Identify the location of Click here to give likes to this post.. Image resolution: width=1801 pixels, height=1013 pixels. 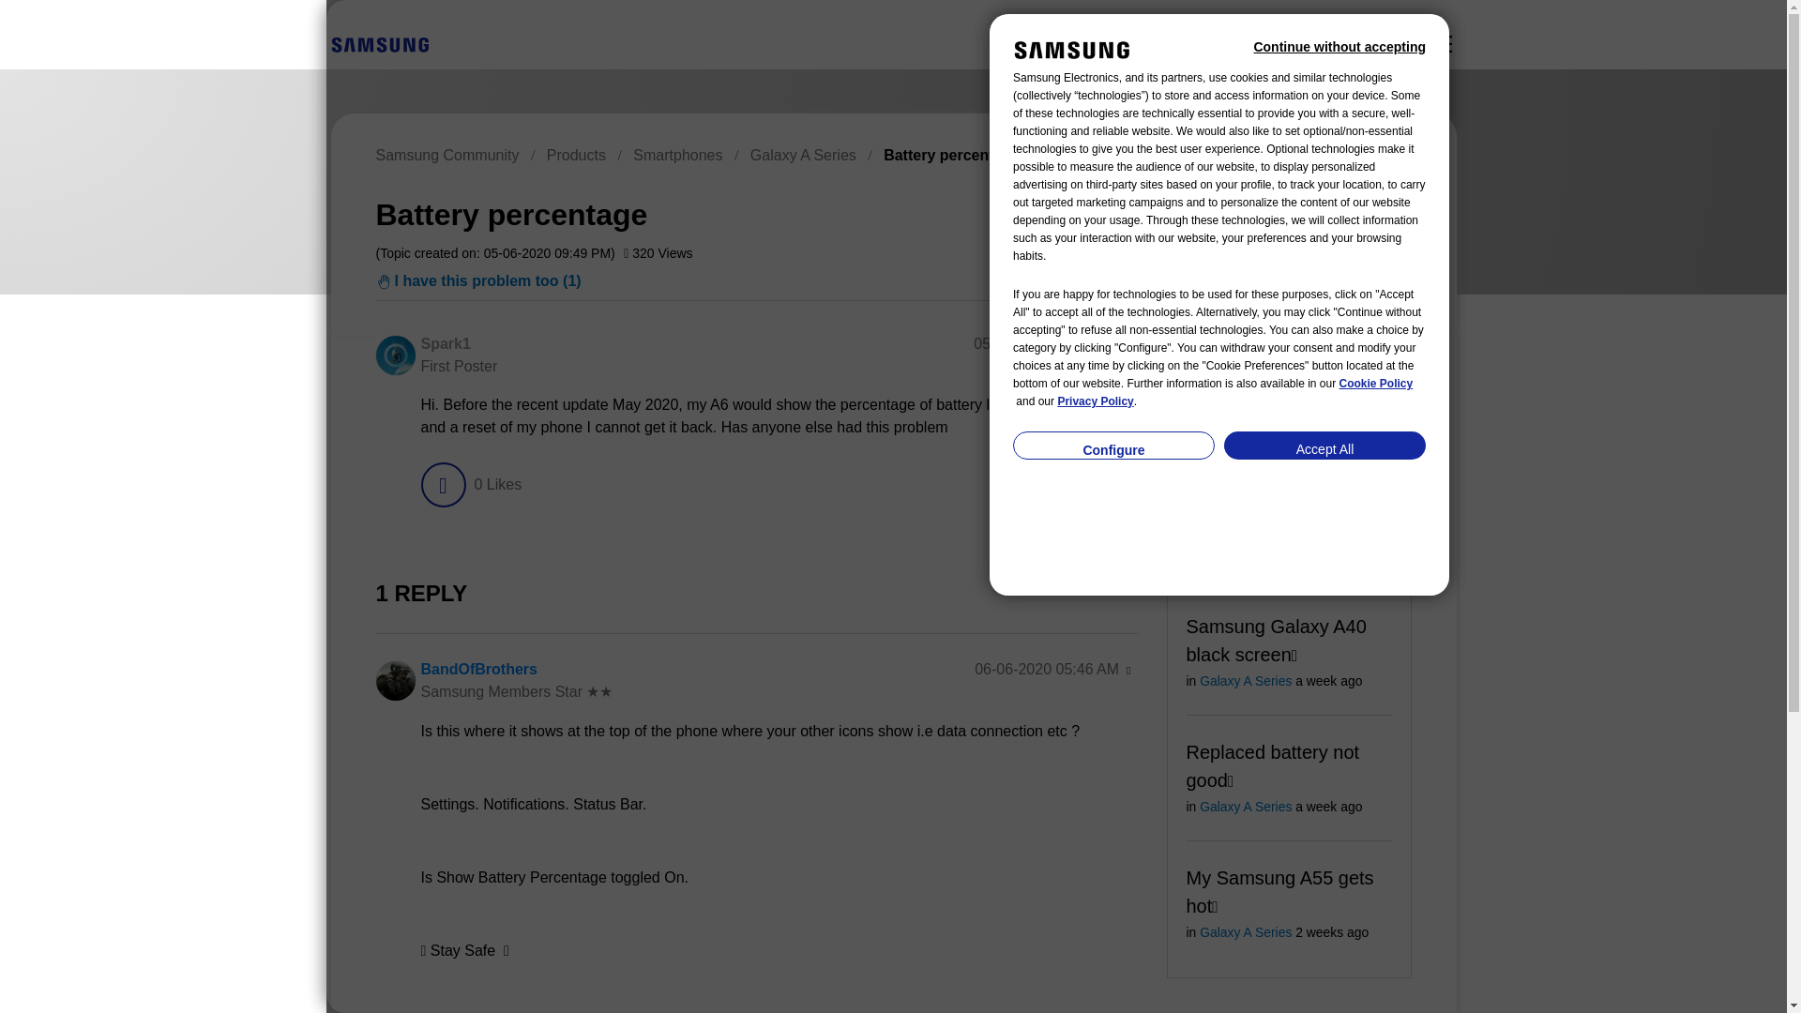
(442, 484).